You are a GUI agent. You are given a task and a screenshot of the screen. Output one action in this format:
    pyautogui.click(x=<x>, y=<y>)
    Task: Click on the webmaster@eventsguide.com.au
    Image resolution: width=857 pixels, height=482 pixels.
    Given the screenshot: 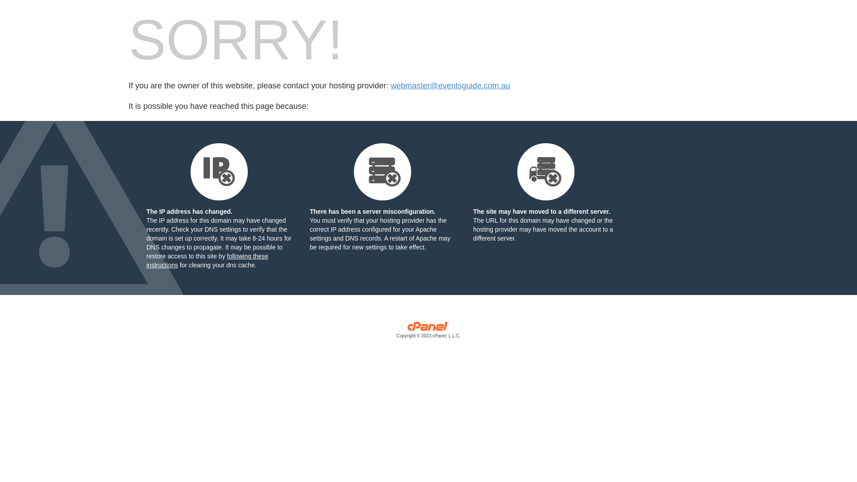 What is the action you would take?
    pyautogui.click(x=450, y=86)
    